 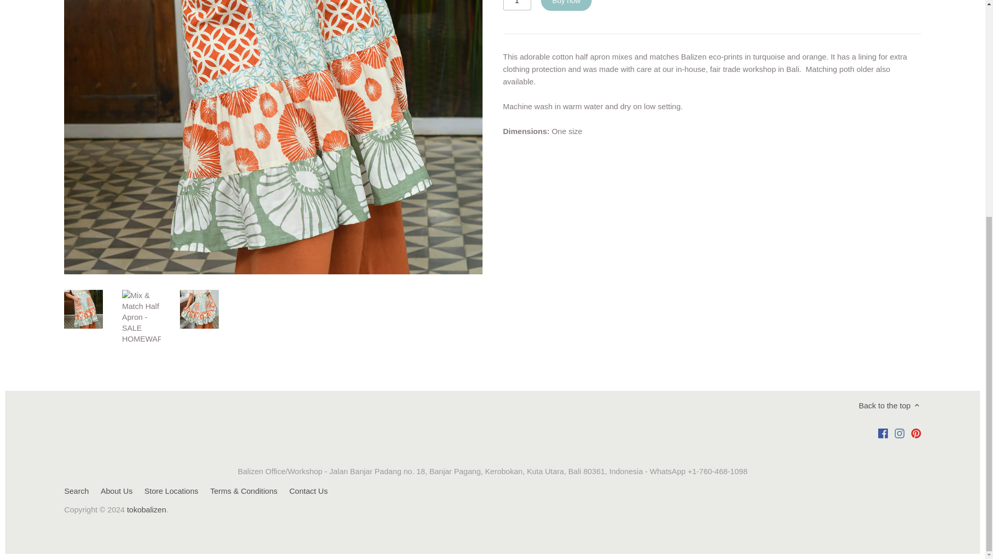 What do you see at coordinates (882, 432) in the screenshot?
I see `Facebook` at bounding box center [882, 432].